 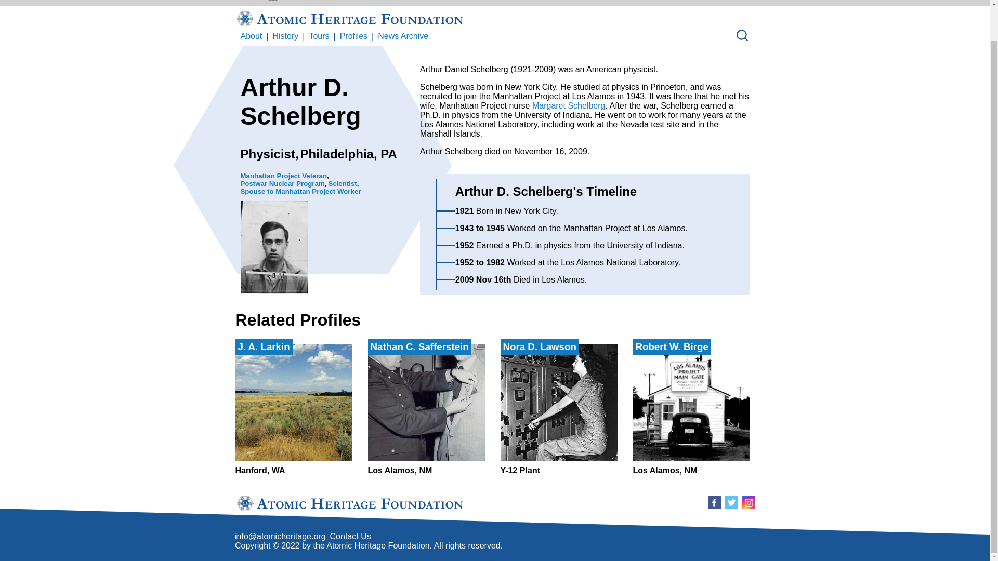 I want to click on Manhattan Project Veteran, so click(x=284, y=176).